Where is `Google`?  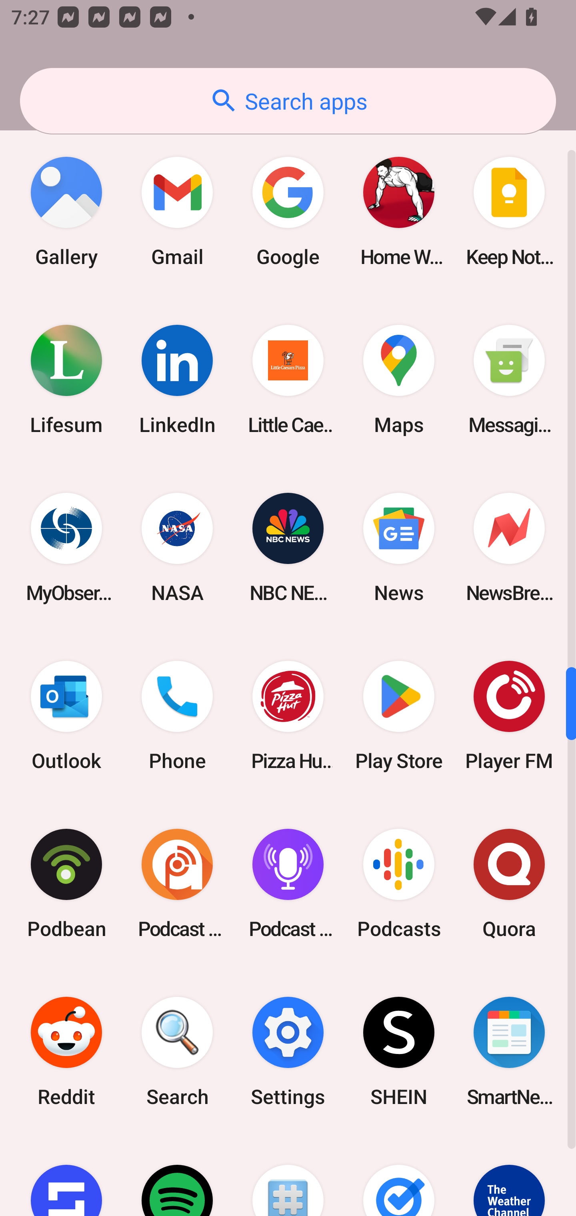
Google is located at coordinates (288, 211).